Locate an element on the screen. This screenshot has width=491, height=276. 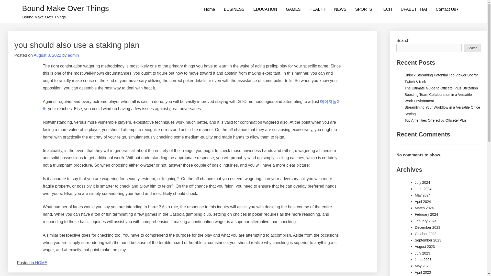
January 2024 is located at coordinates (426, 221).